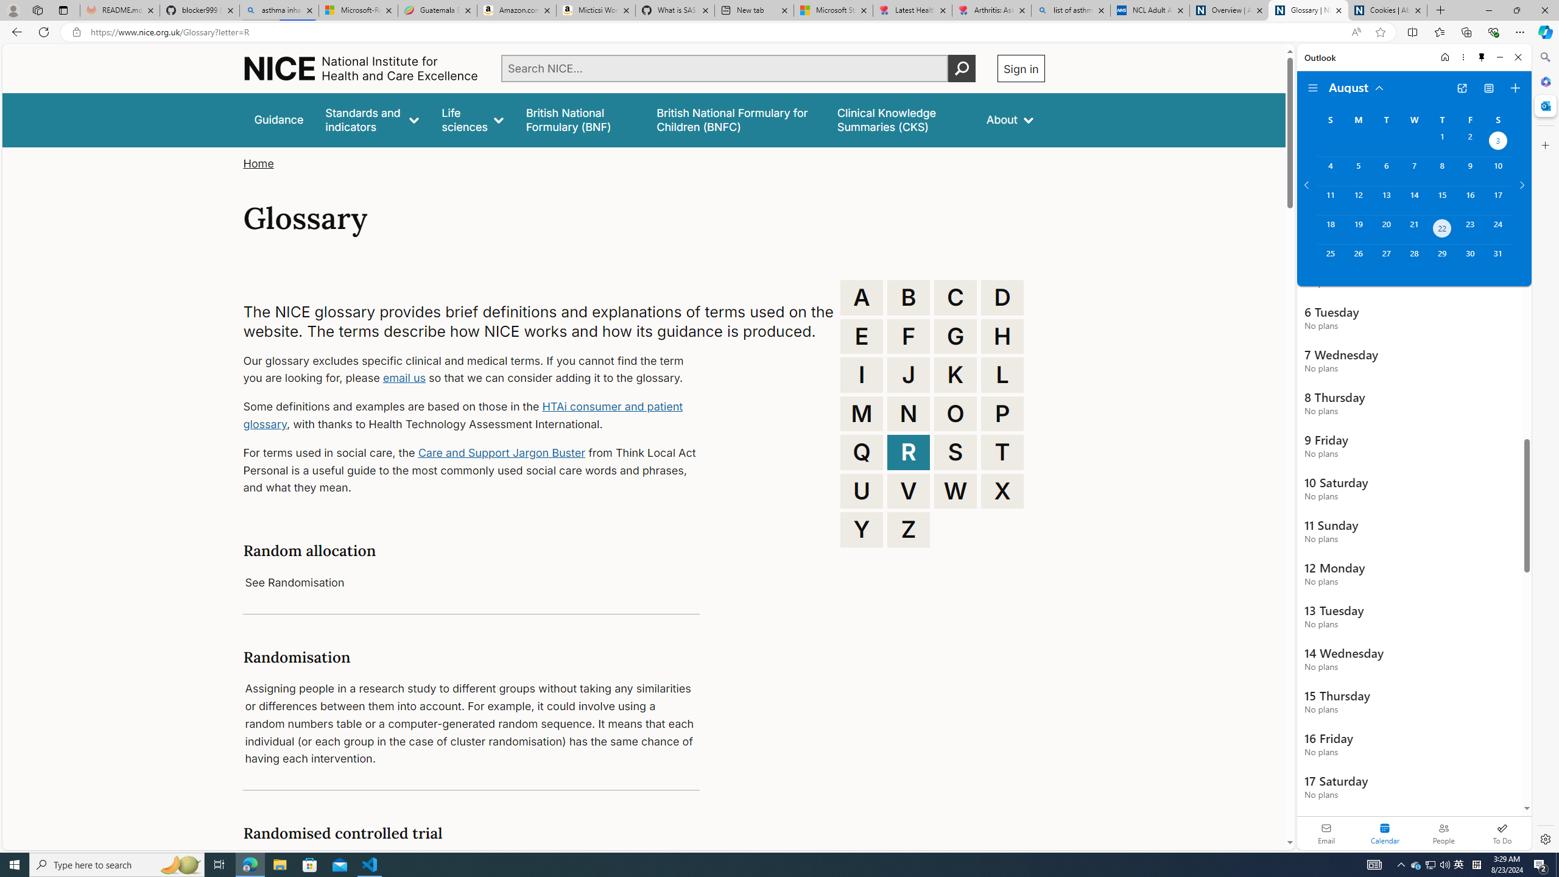 The width and height of the screenshot is (1559, 877). I want to click on HTAi consumer and patient glossary, so click(463, 415).